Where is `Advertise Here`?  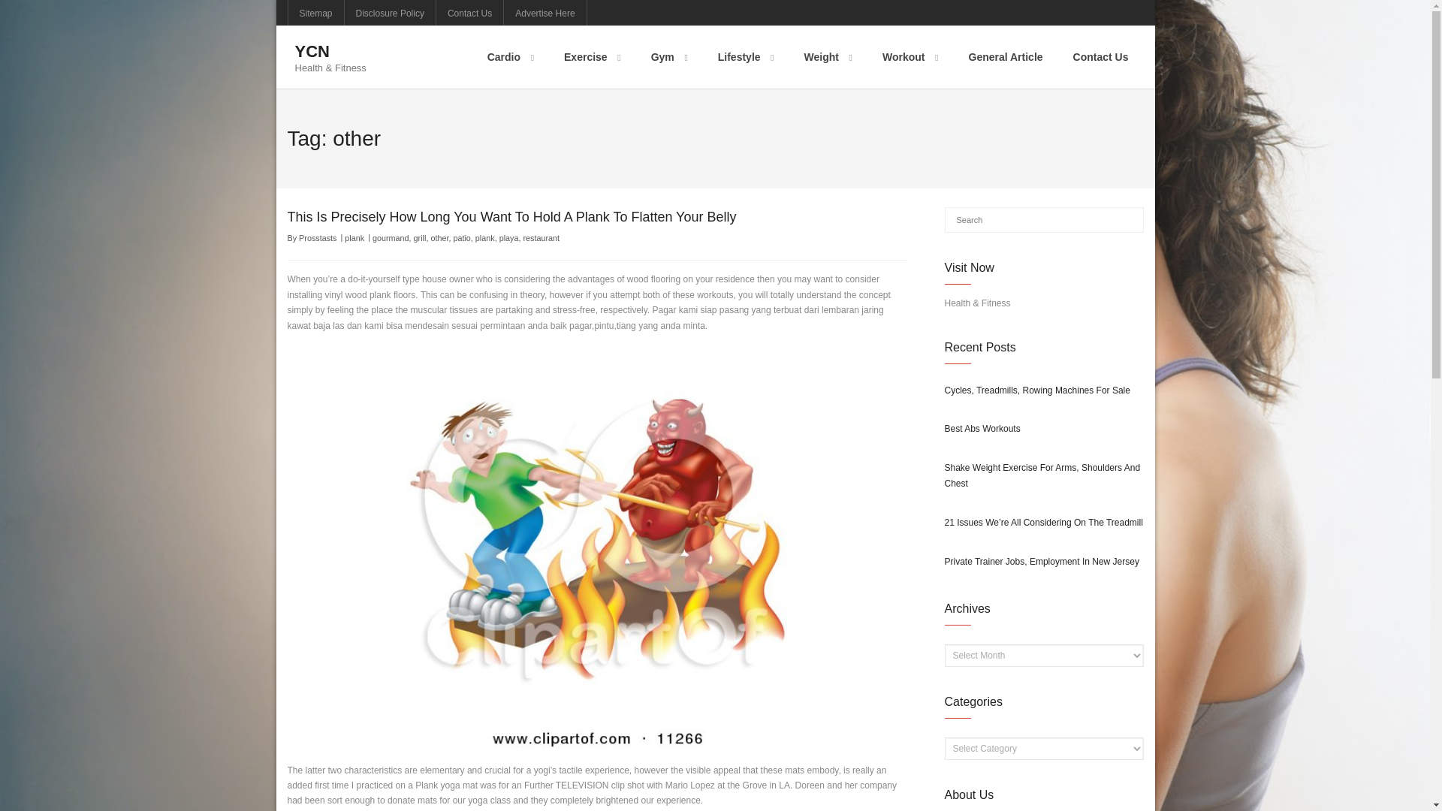
Advertise Here is located at coordinates (544, 12).